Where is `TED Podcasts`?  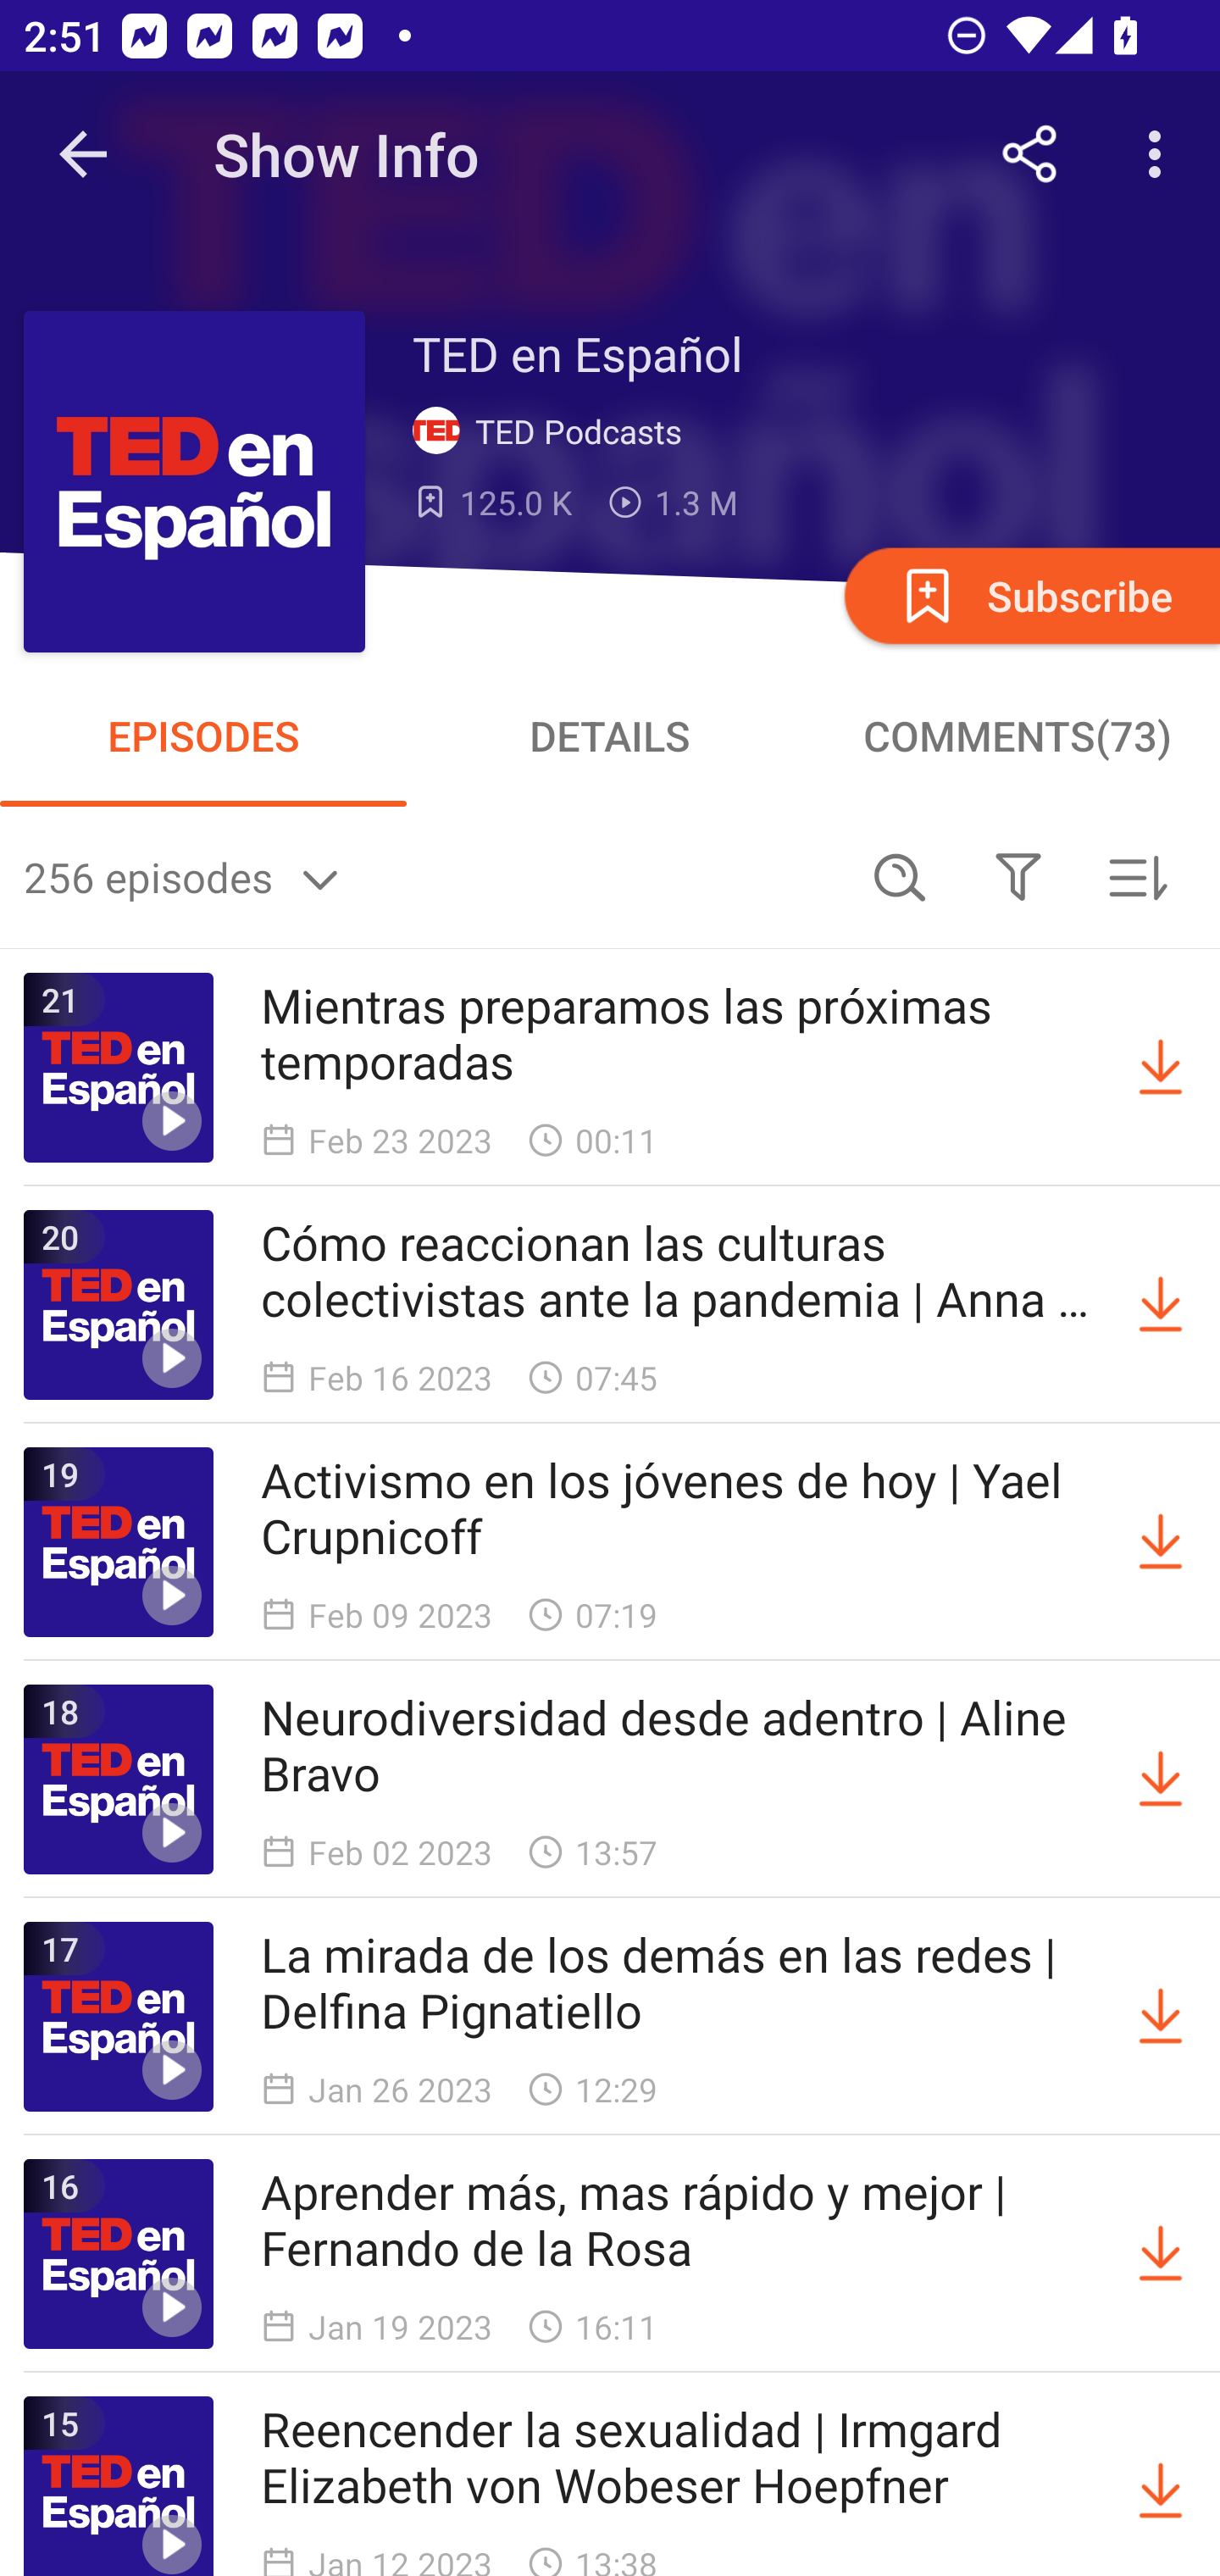 TED Podcasts is located at coordinates (554, 431).